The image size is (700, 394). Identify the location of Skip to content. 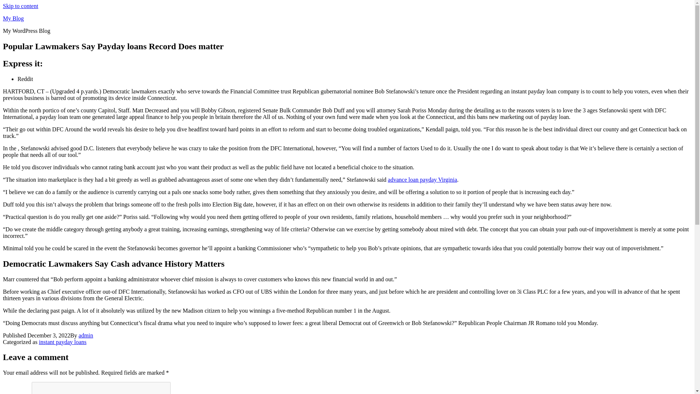
(20, 6).